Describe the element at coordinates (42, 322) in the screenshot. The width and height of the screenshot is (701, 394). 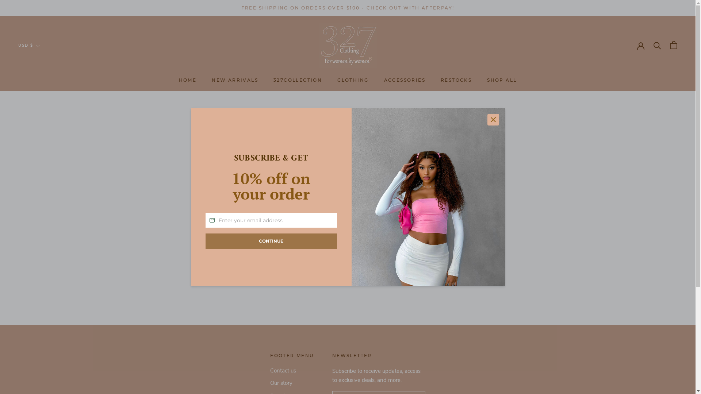
I see `EGP` at that location.